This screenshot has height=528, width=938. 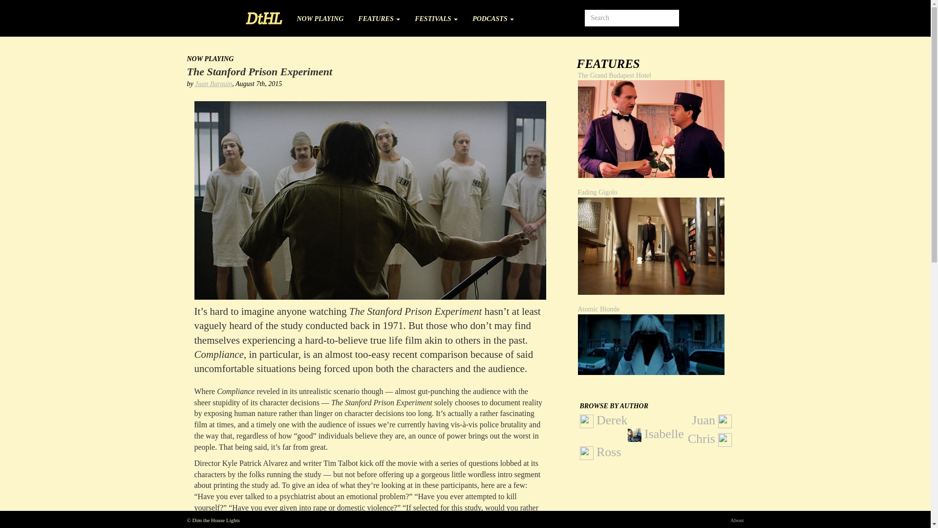 What do you see at coordinates (379, 16) in the screenshot?
I see `FEATURES` at bounding box center [379, 16].